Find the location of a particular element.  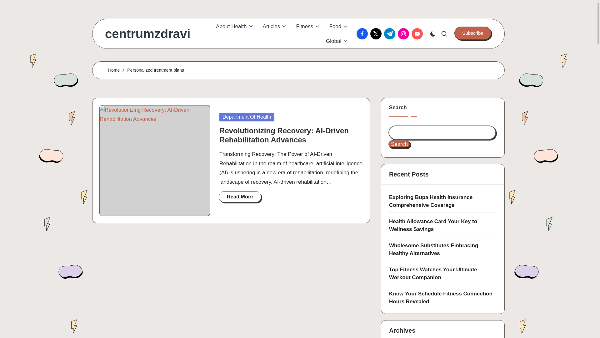

Revolutionizing Recovery: AI-Driven Rehabilitation Advances is located at coordinates (284, 135).